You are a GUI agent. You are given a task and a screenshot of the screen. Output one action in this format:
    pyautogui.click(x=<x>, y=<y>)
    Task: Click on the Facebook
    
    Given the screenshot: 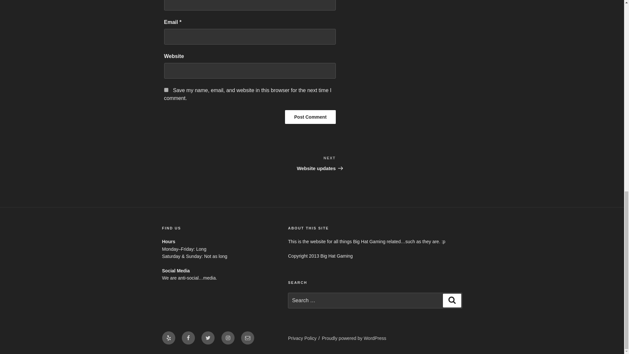 What is the action you would take?
    pyautogui.click(x=188, y=338)
    